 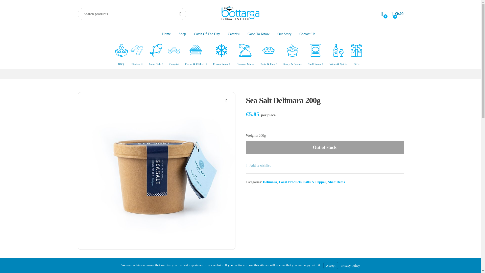 I want to click on BBQ, so click(x=122, y=56).